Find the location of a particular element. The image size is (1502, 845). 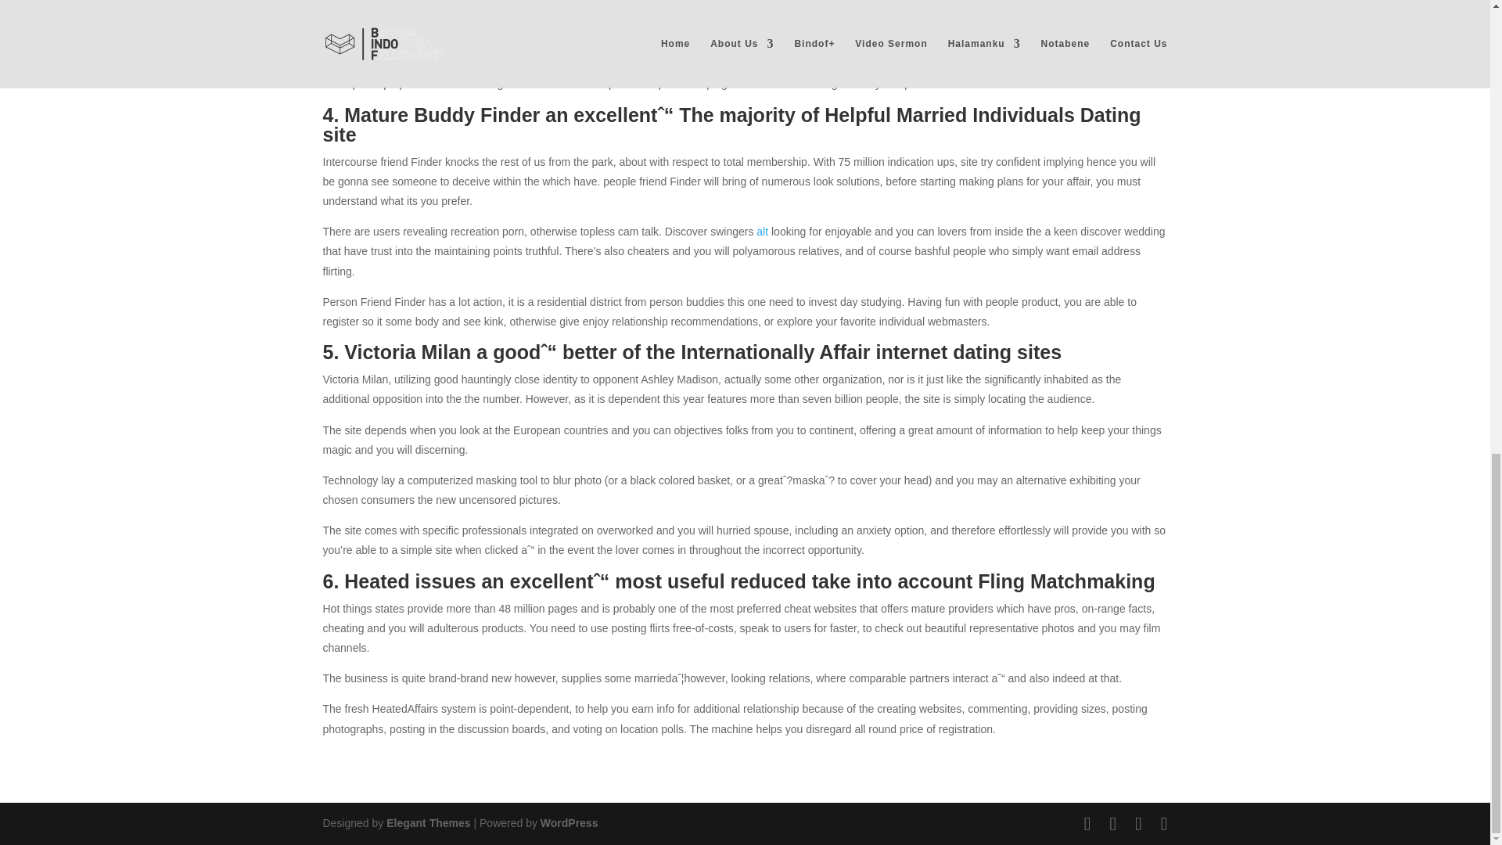

Premium WordPress Themes is located at coordinates (427, 823).